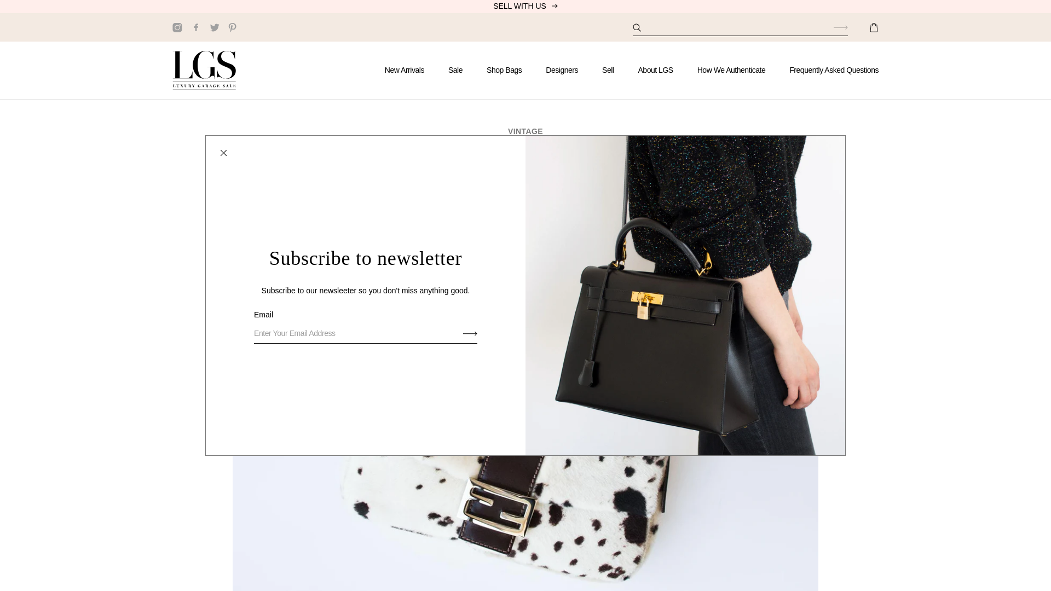  I want to click on New Arrivals, so click(410, 70).